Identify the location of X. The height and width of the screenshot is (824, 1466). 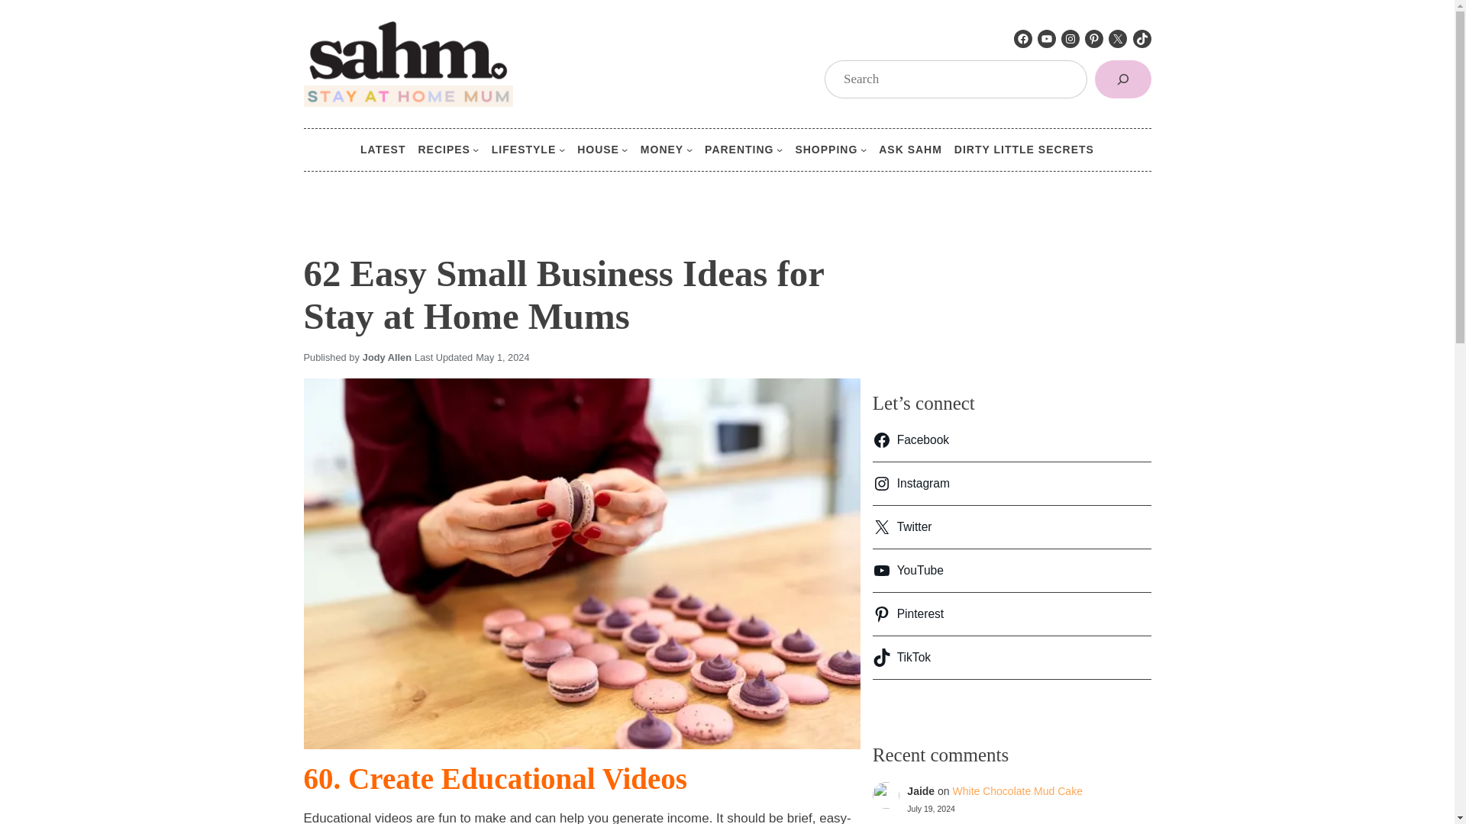
(1118, 38).